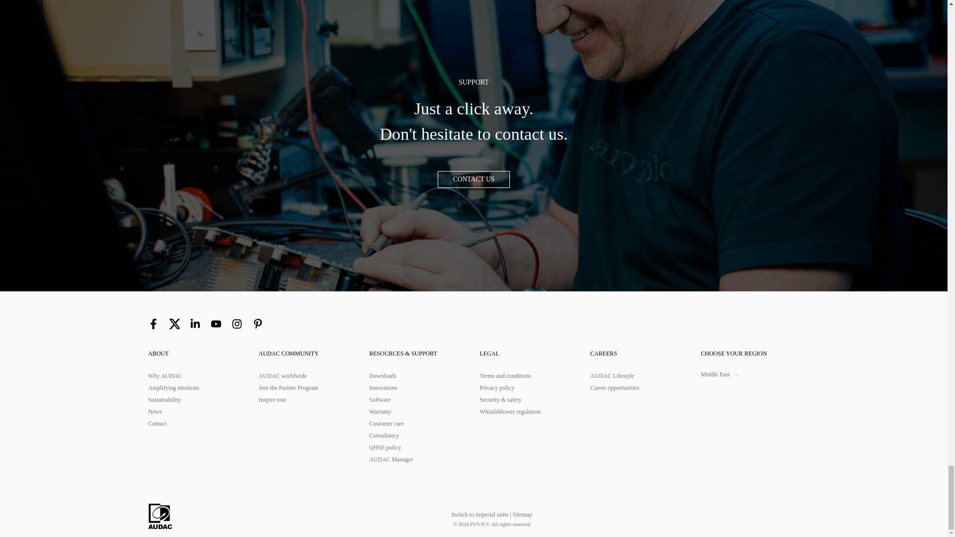 This screenshot has width=955, height=537. I want to click on AUDAC Manager, so click(418, 459).